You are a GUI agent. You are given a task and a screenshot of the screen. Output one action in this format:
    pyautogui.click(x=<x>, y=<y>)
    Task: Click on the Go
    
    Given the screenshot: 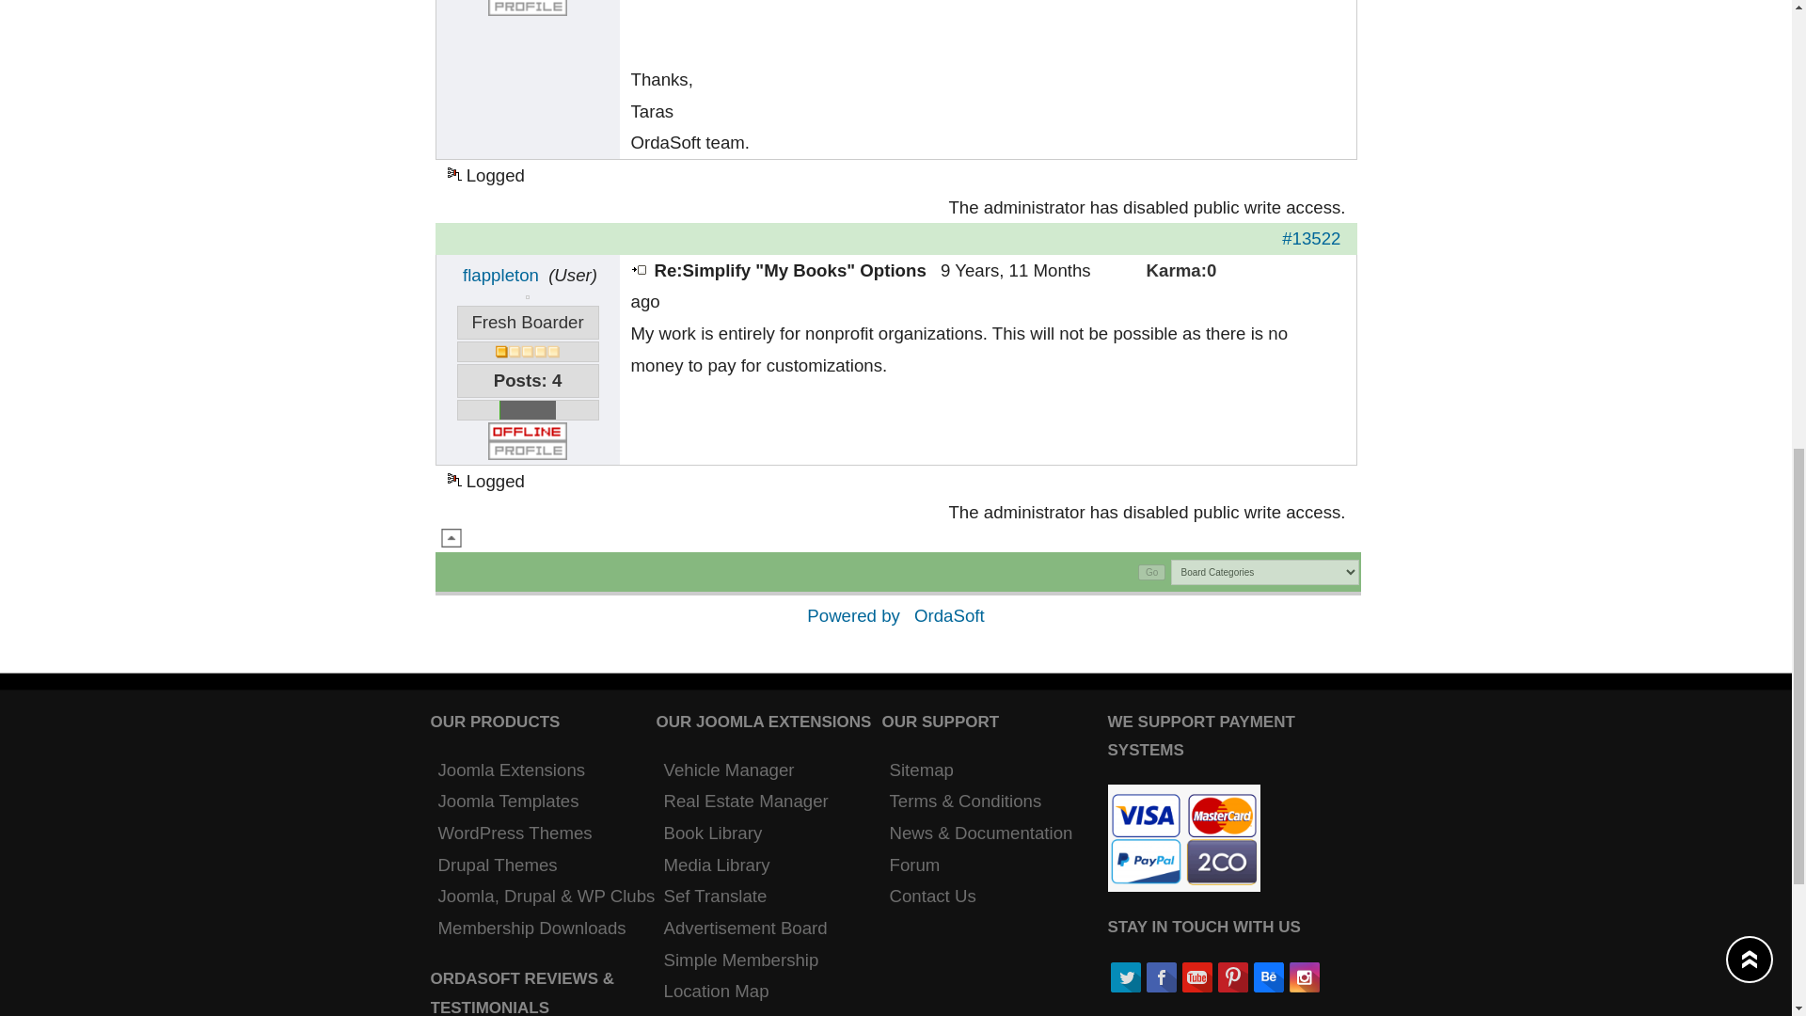 What is the action you would take?
    pyautogui.click(x=1151, y=572)
    